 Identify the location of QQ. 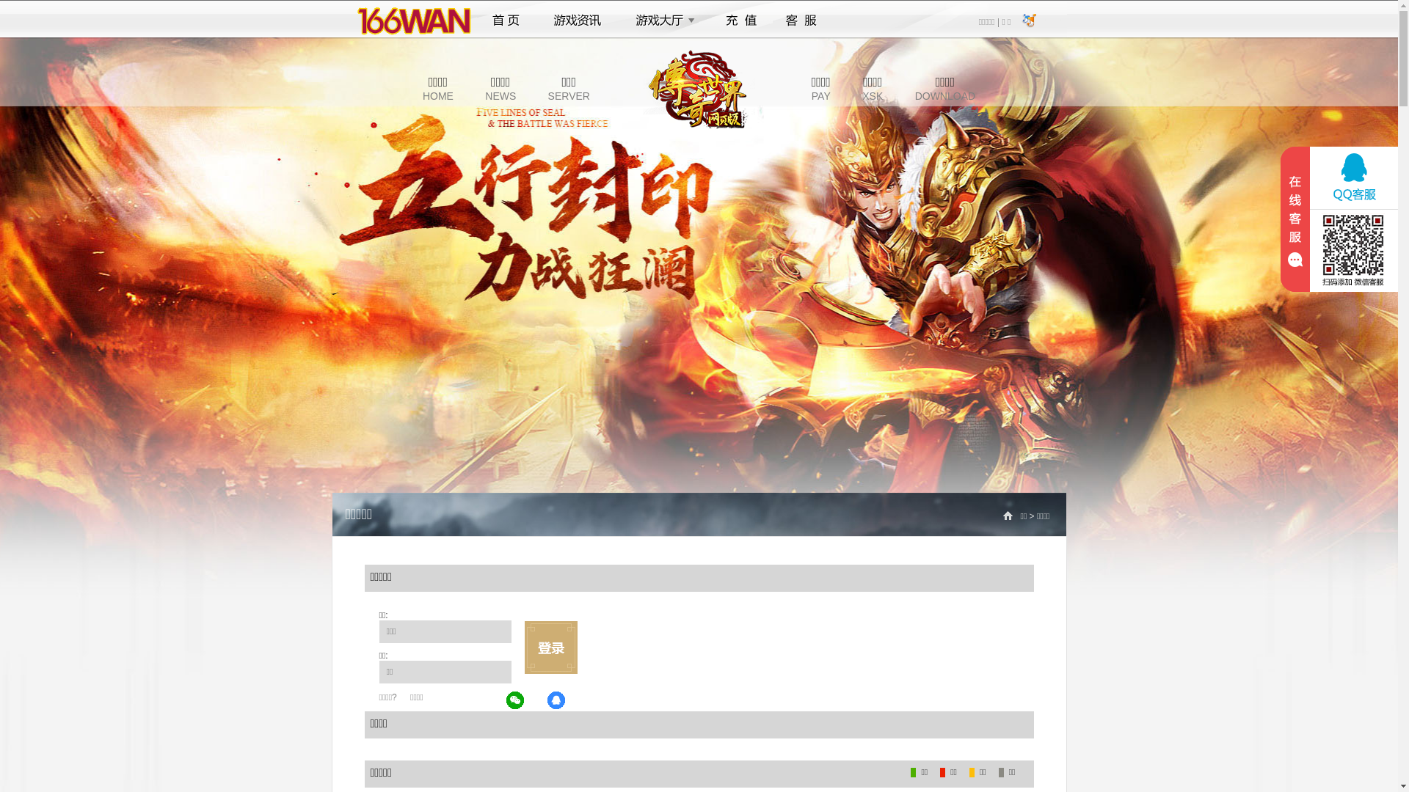
(557, 701).